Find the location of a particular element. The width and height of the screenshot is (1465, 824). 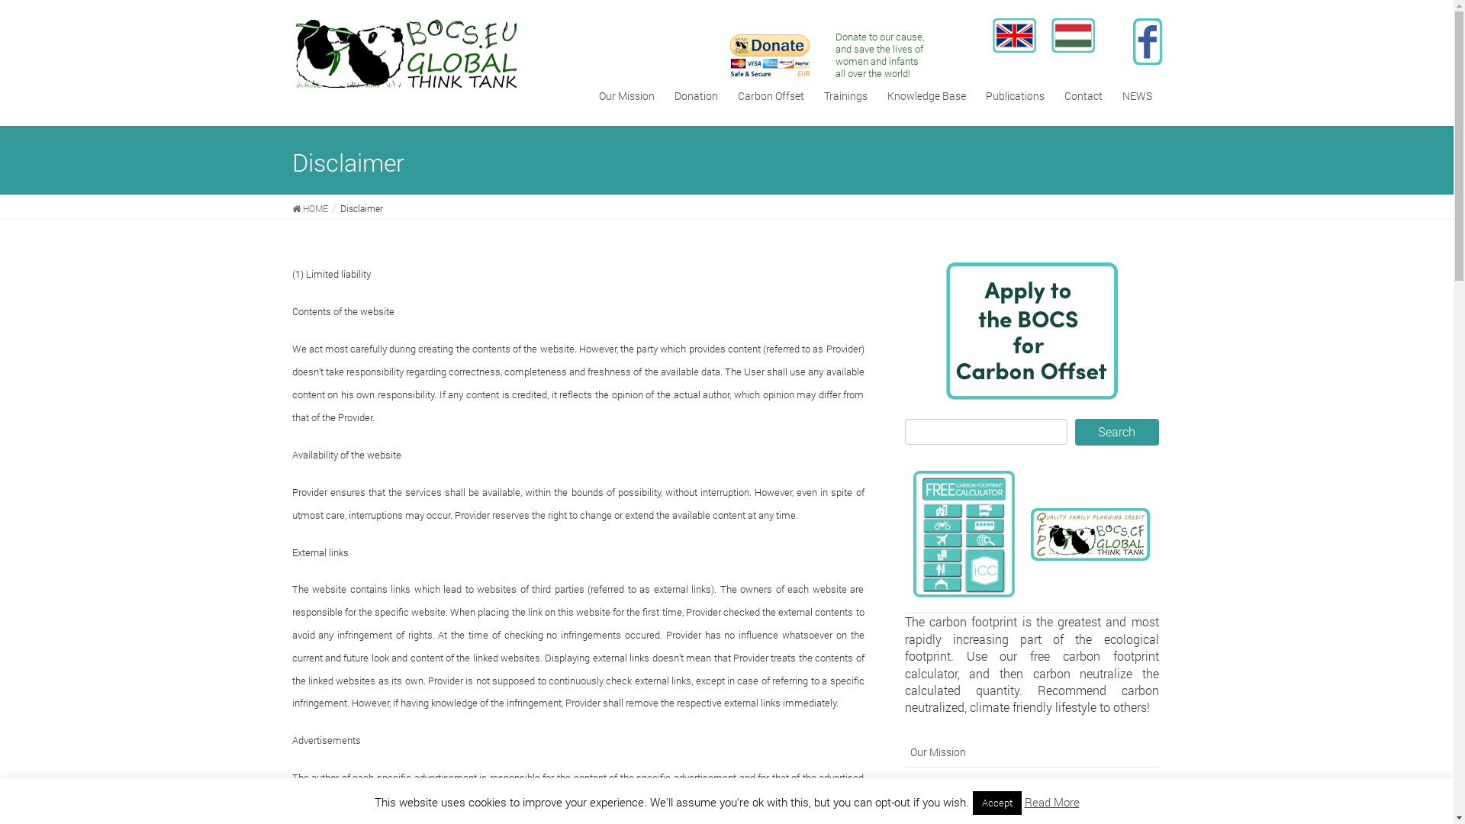

Search is located at coordinates (1117, 432).